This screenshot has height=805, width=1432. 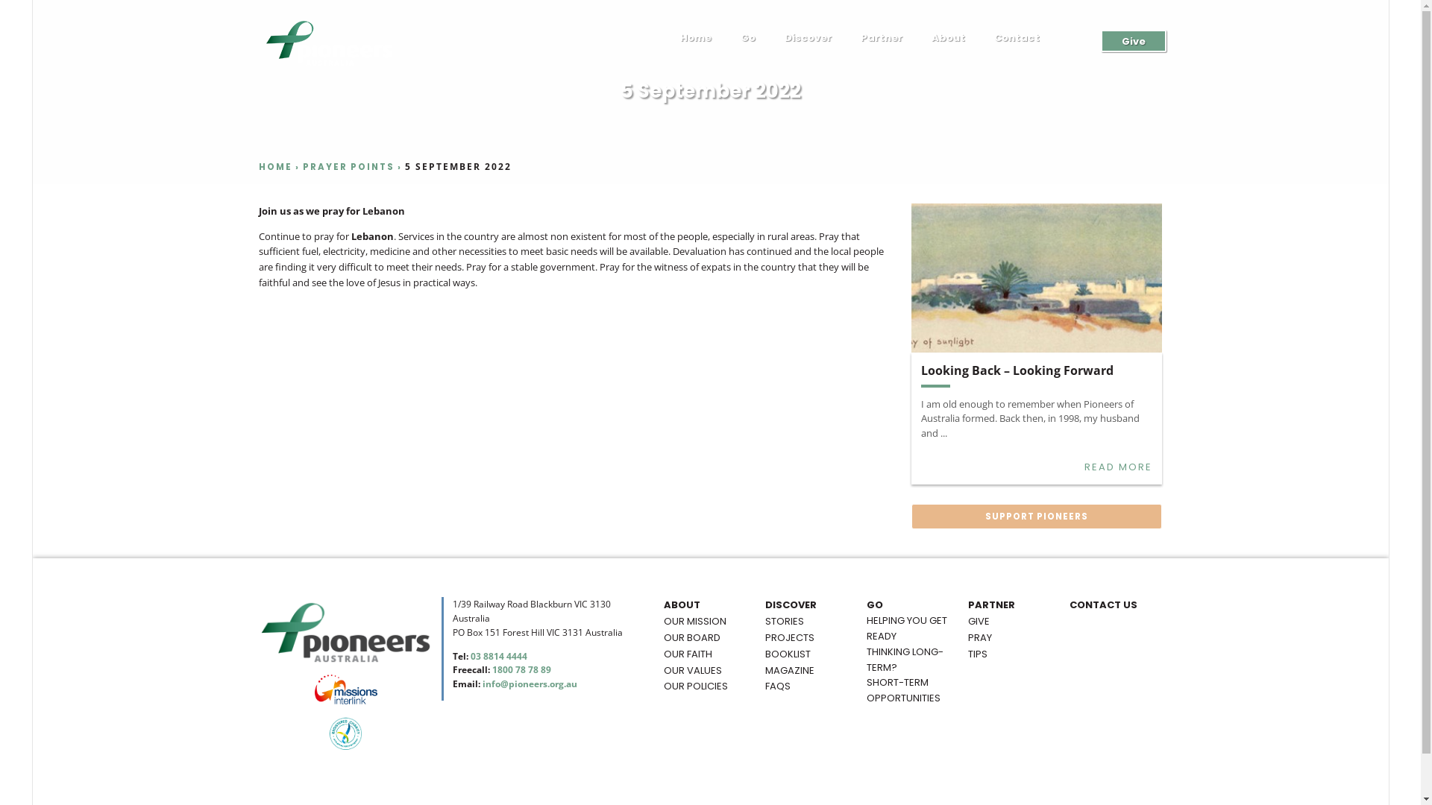 What do you see at coordinates (276, 167) in the screenshot?
I see `HOME` at bounding box center [276, 167].